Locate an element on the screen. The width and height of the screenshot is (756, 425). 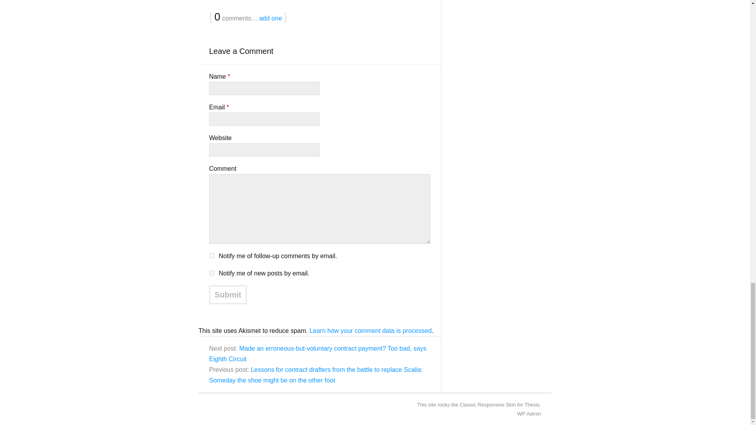
Submit is located at coordinates (228, 294).